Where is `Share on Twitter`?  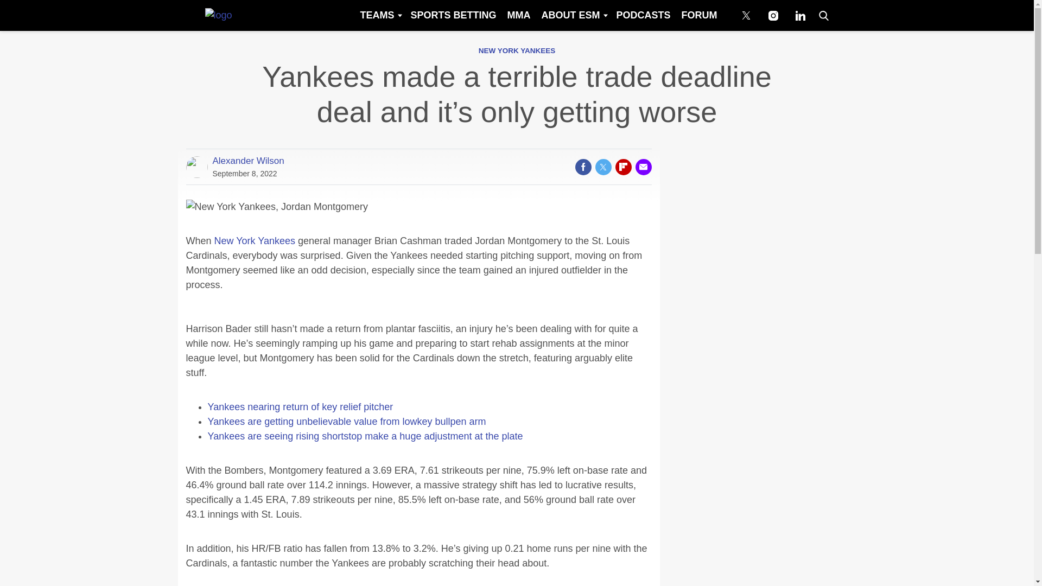
Share on Twitter is located at coordinates (602, 167).